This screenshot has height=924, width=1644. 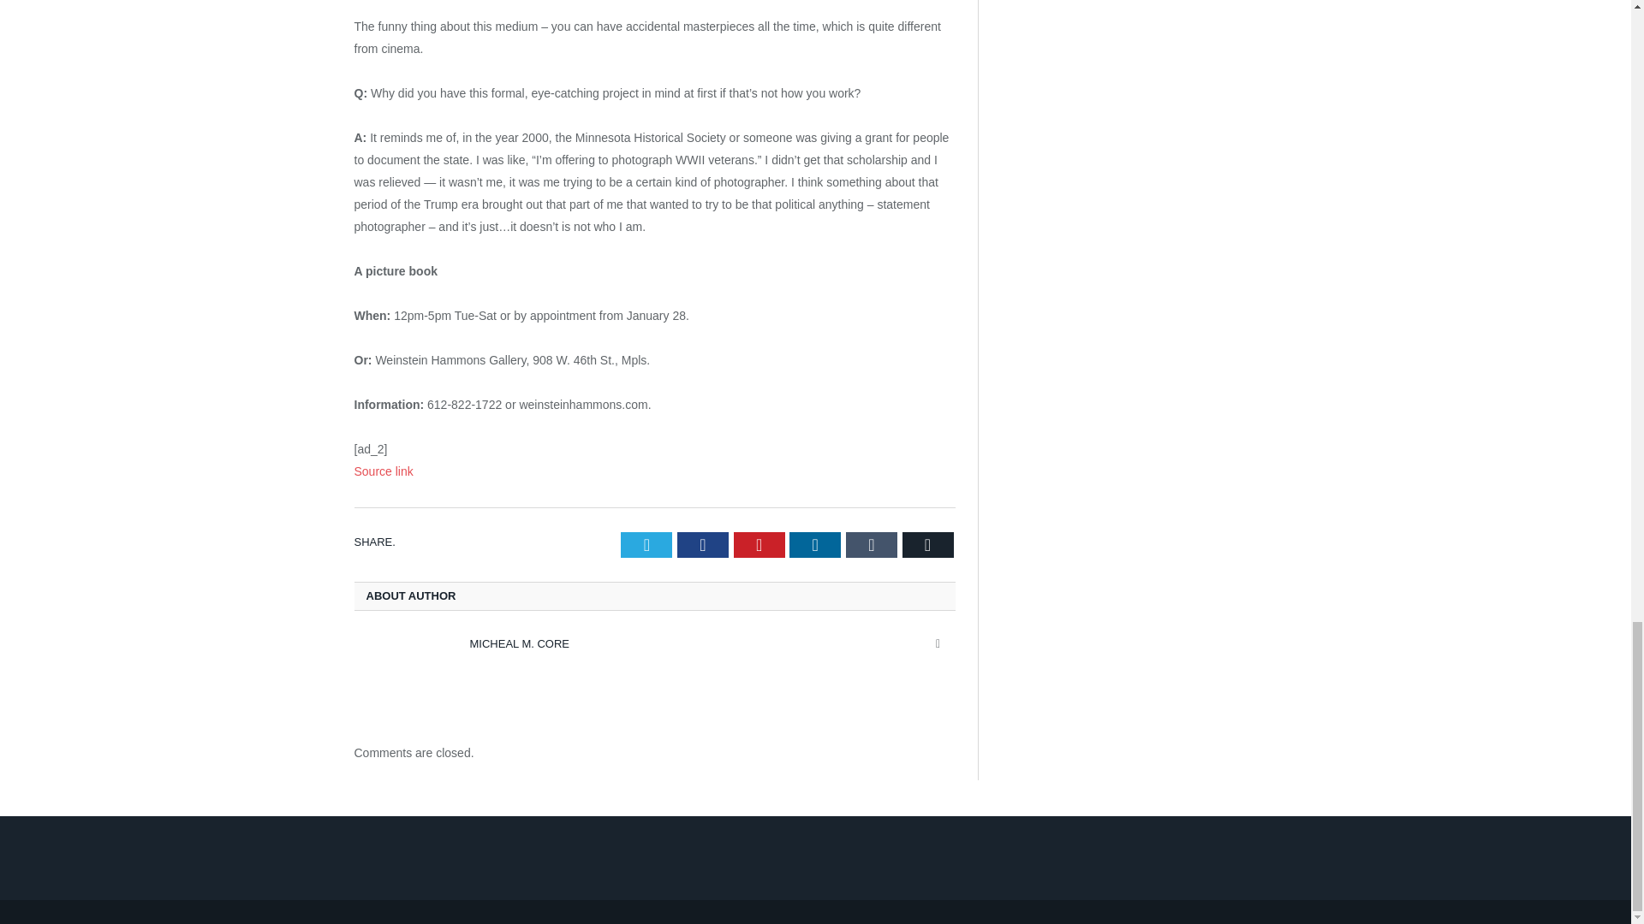 What do you see at coordinates (519, 643) in the screenshot?
I see `MICHEAL M. CORE` at bounding box center [519, 643].